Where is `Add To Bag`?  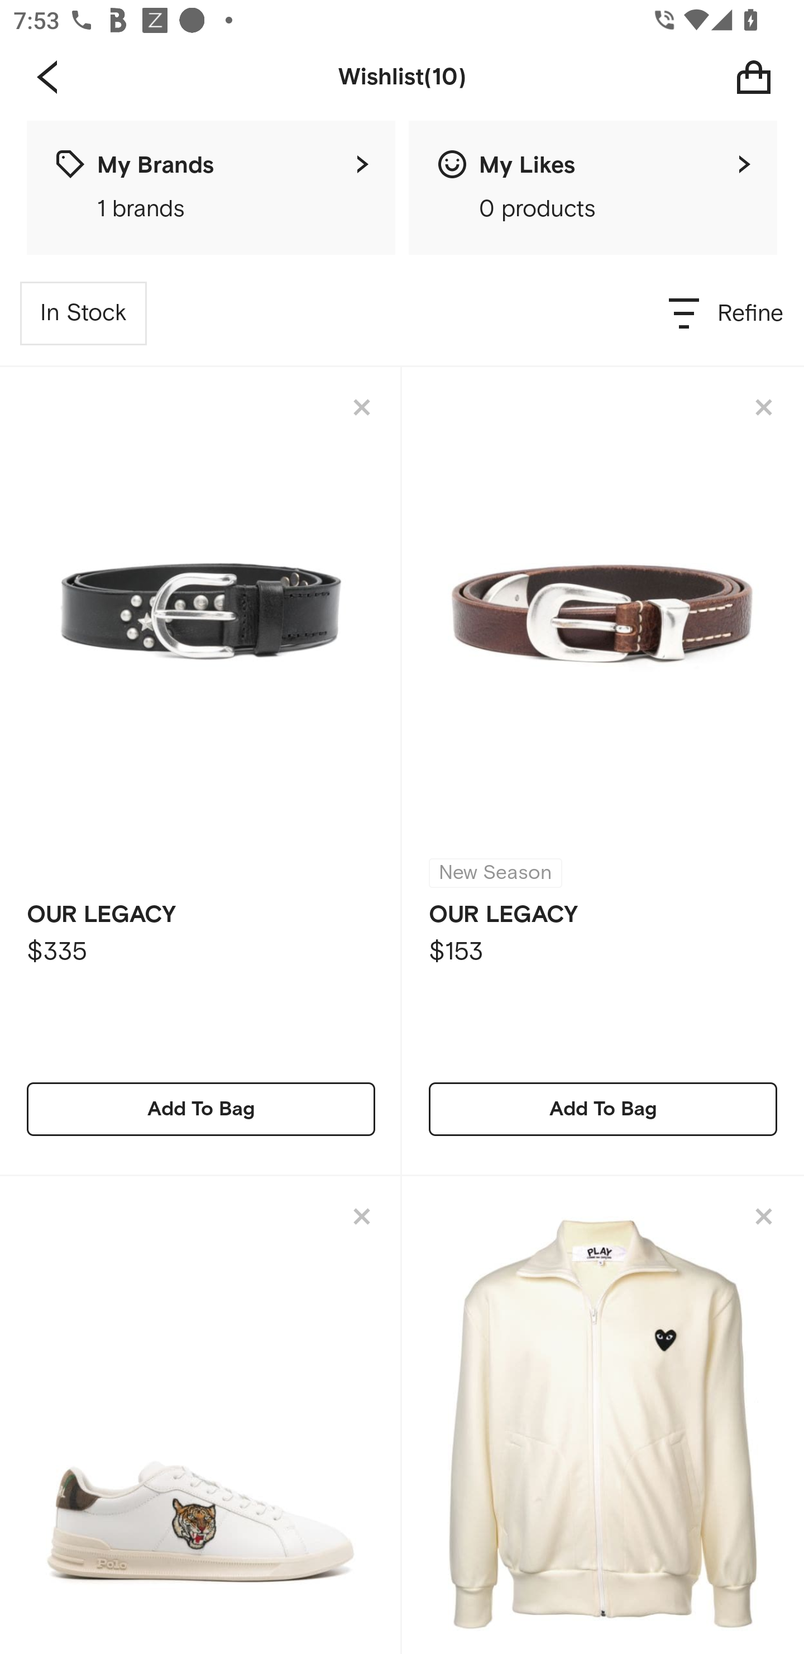 Add To Bag is located at coordinates (603, 1109).